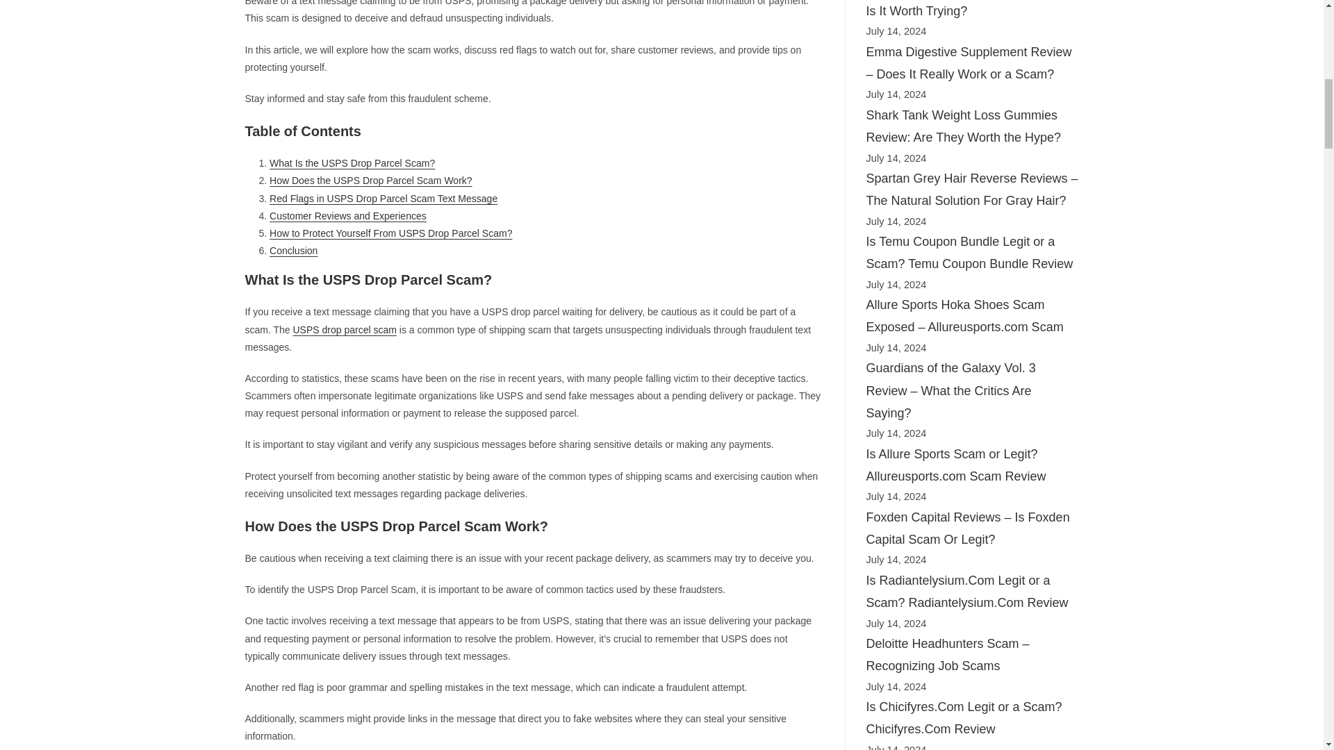 The width and height of the screenshot is (1334, 750). What do you see at coordinates (345, 329) in the screenshot?
I see `USPS drop parcel scam` at bounding box center [345, 329].